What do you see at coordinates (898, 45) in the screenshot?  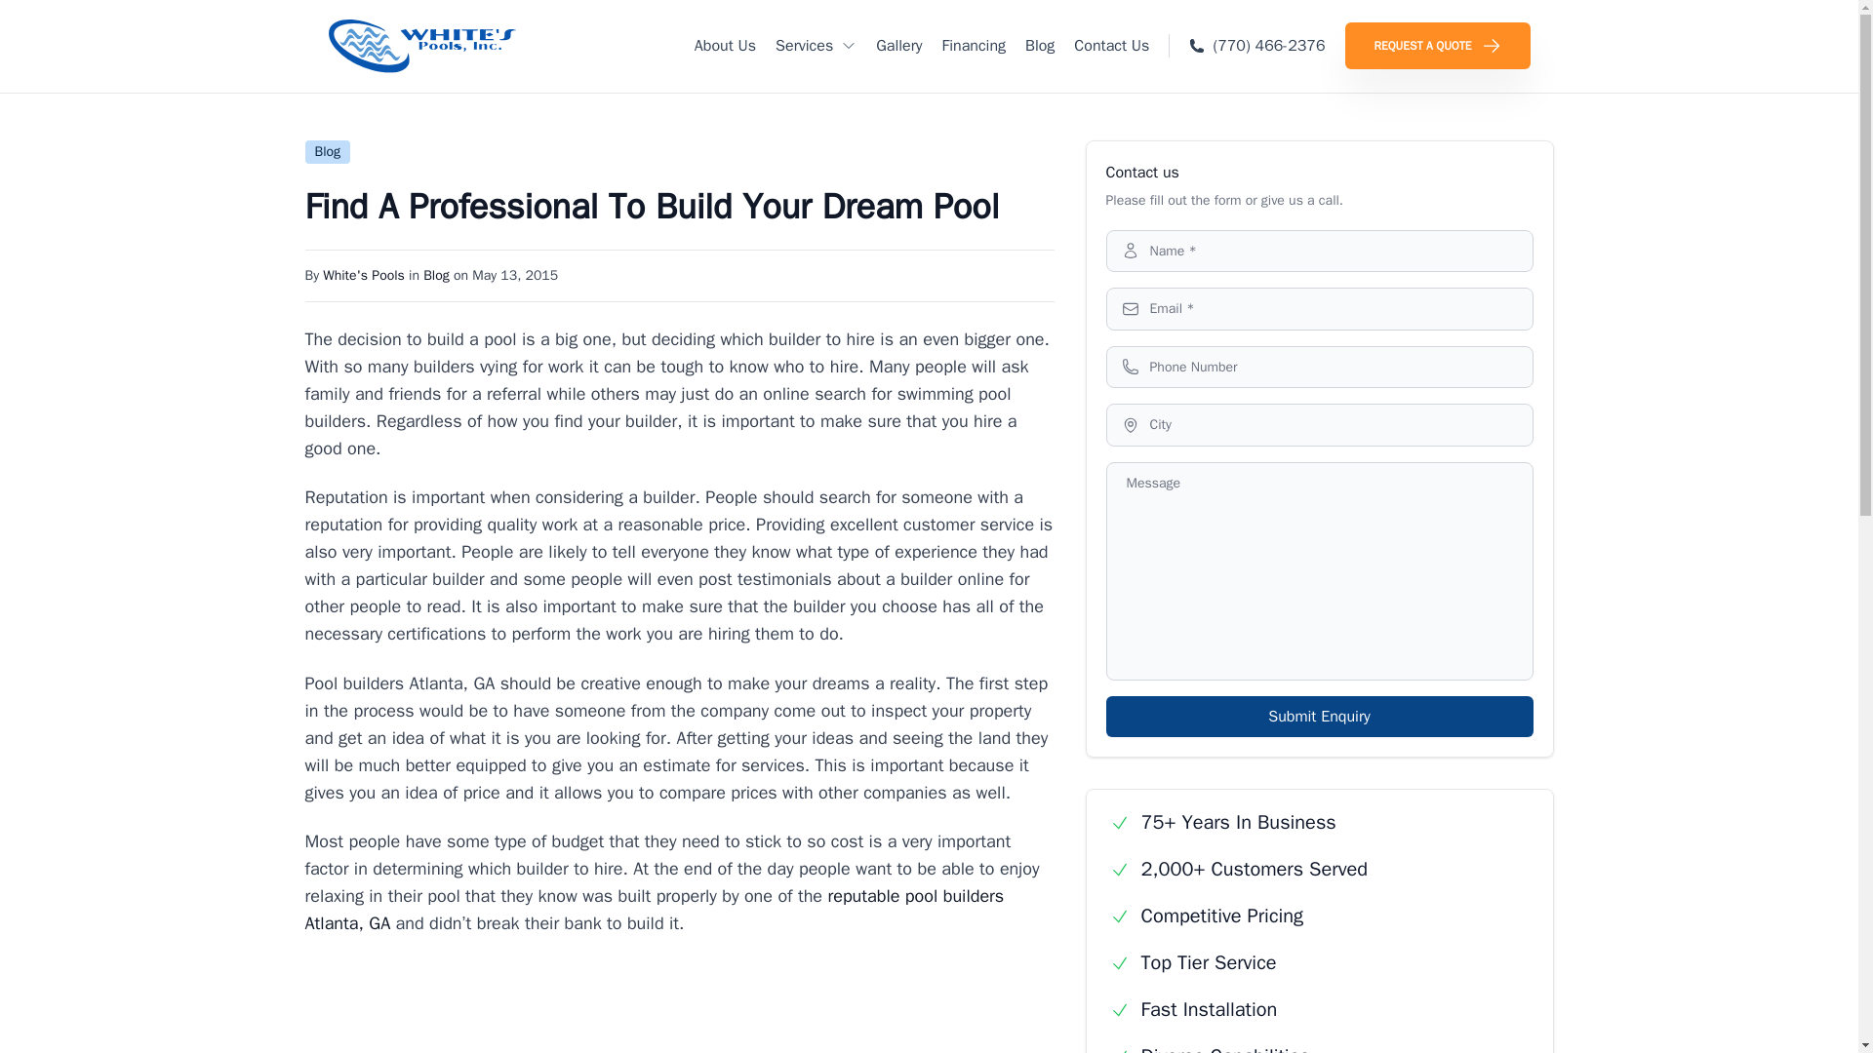 I see `Gallery` at bounding box center [898, 45].